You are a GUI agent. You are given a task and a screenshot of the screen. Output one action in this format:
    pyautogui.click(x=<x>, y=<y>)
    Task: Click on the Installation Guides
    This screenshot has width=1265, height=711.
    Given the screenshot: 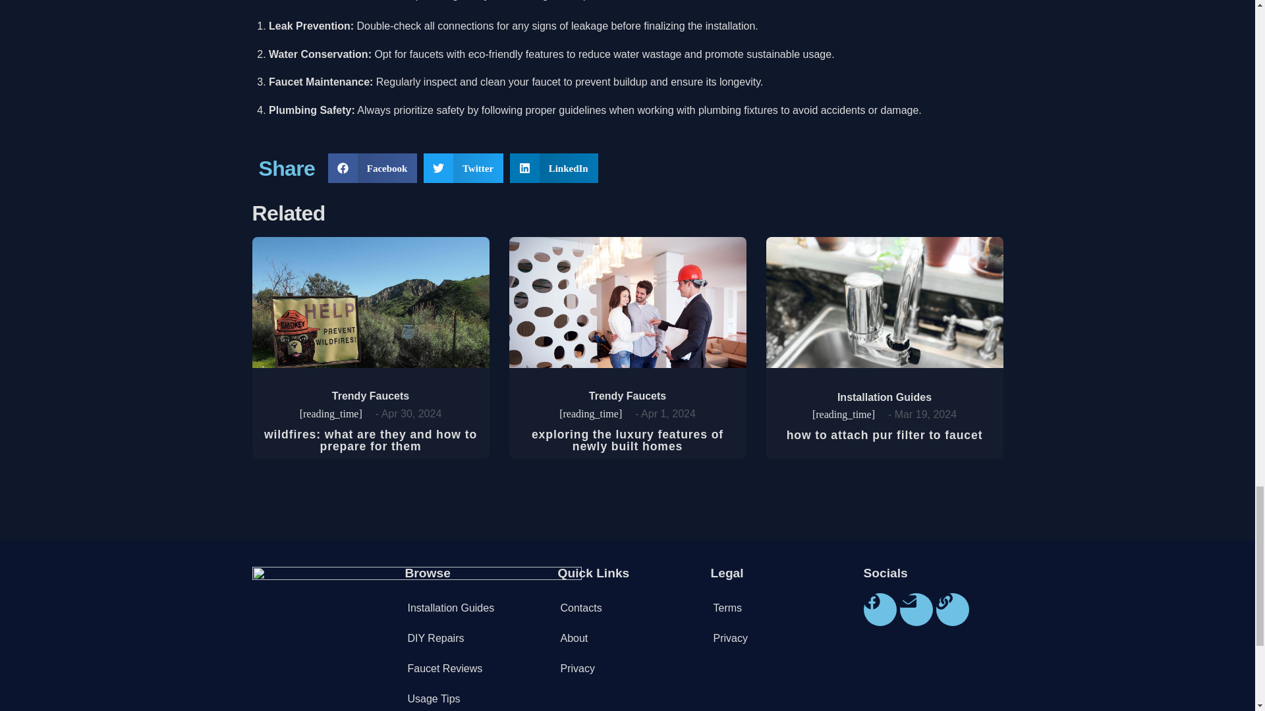 What is the action you would take?
    pyautogui.click(x=474, y=608)
    